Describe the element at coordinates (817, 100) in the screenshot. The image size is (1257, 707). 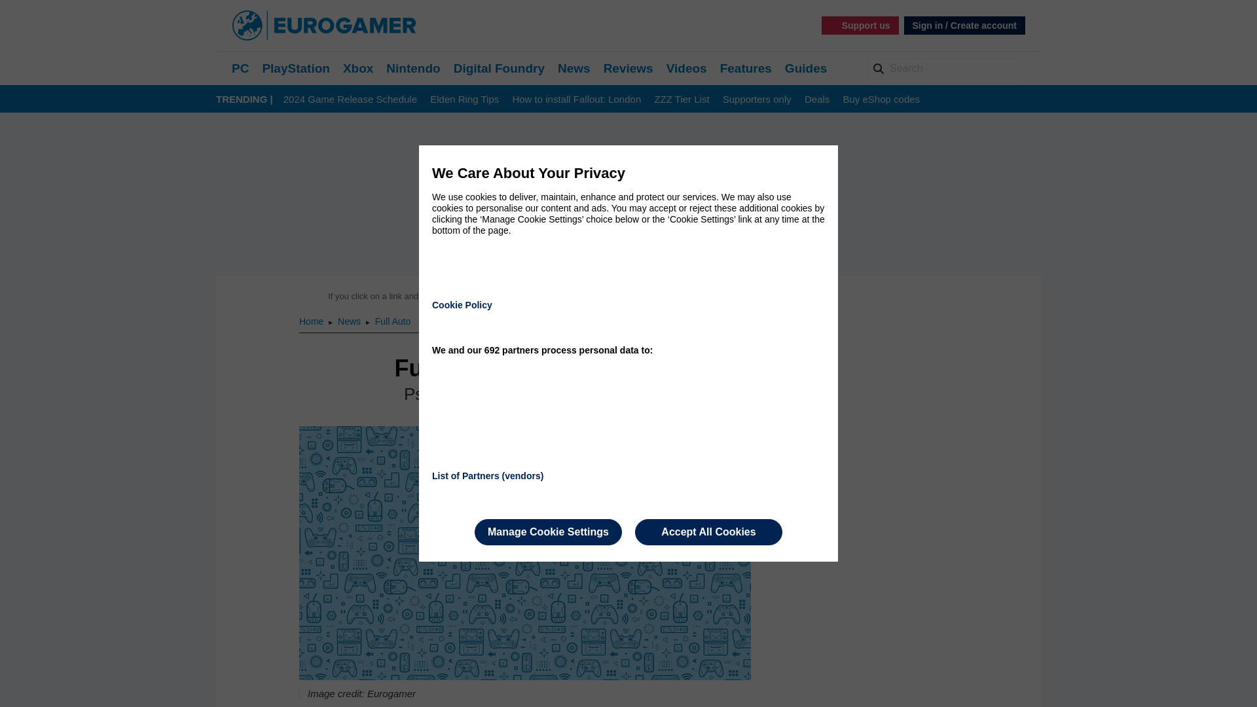
I see `Deals` at that location.